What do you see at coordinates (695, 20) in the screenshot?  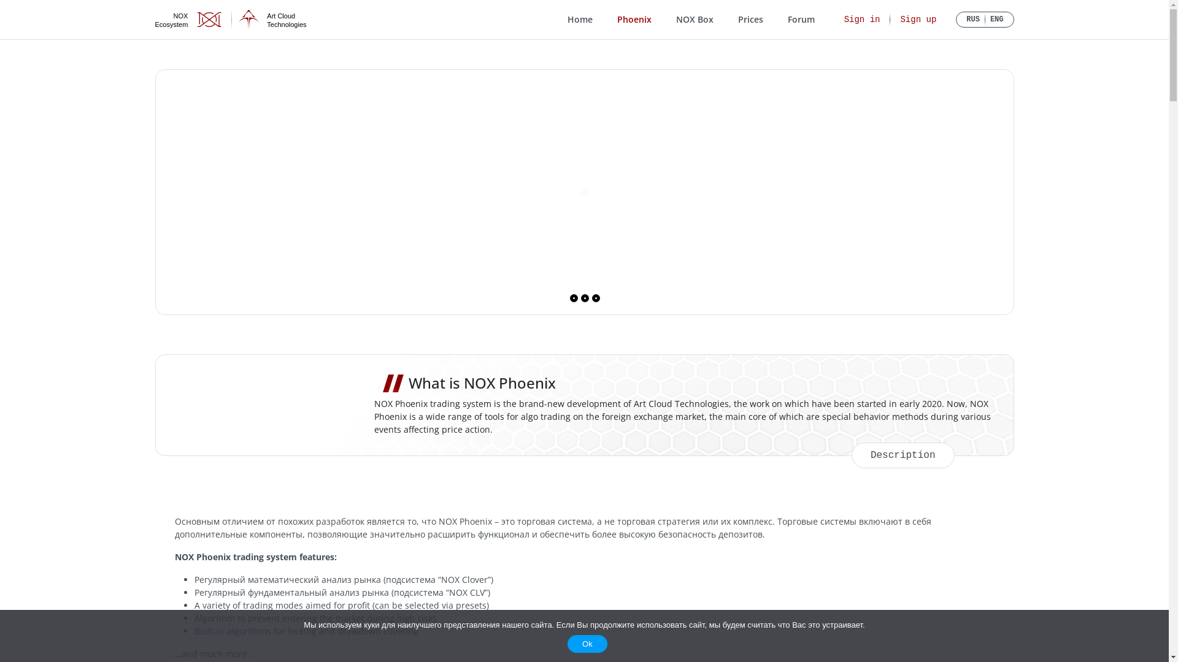 I see `NOX Box` at bounding box center [695, 20].